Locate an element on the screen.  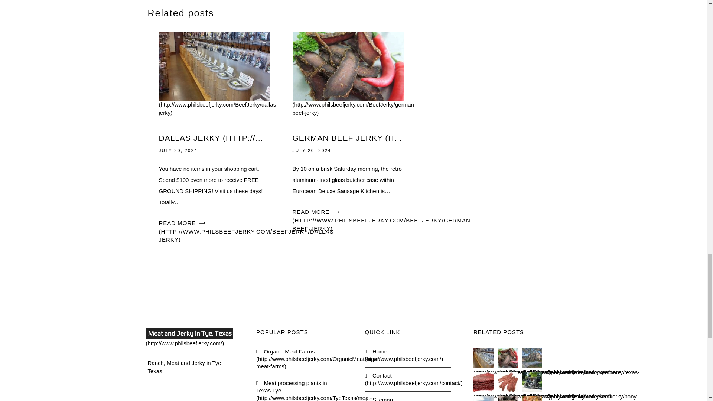
Dallas Jerky is located at coordinates (218, 89).